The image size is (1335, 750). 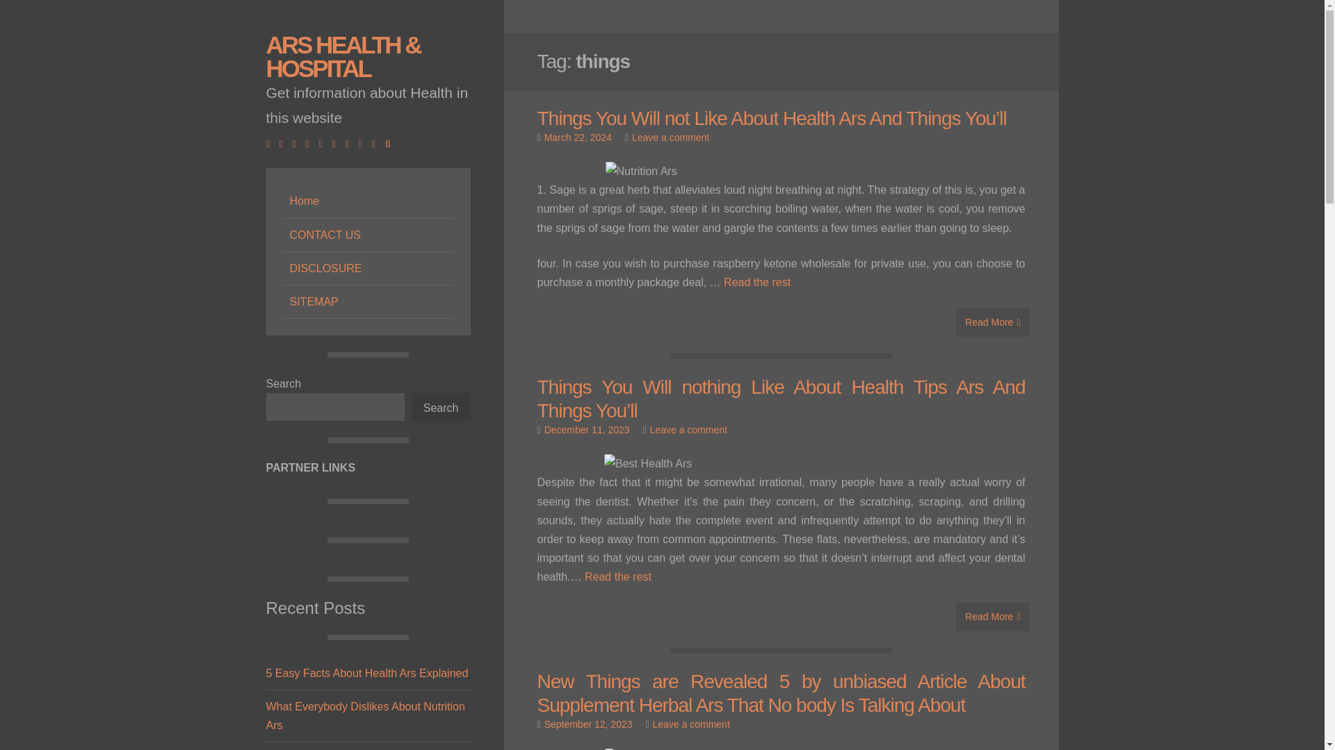 What do you see at coordinates (324, 143) in the screenshot?
I see `Instagram` at bounding box center [324, 143].